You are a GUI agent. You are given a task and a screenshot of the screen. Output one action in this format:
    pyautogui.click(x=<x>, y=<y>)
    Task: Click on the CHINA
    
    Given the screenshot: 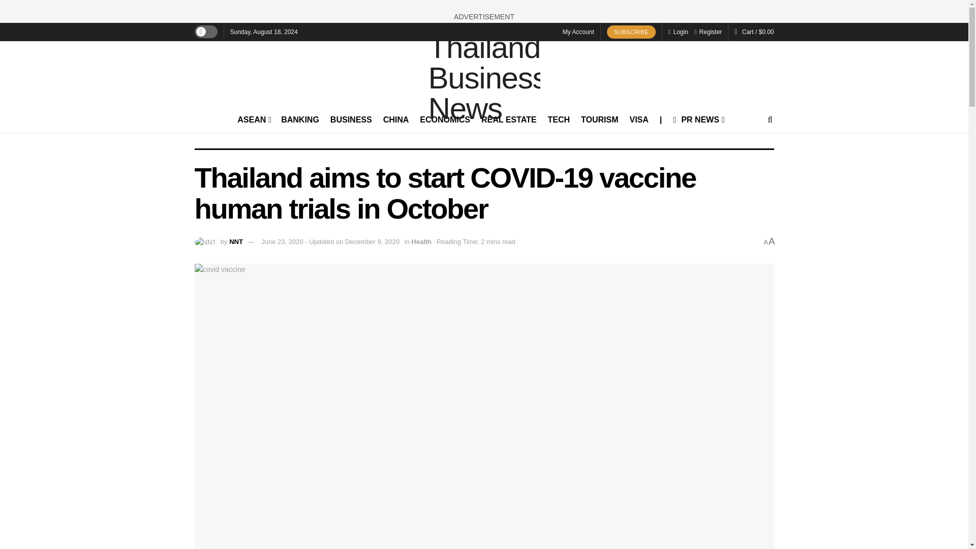 What is the action you would take?
    pyautogui.click(x=396, y=120)
    